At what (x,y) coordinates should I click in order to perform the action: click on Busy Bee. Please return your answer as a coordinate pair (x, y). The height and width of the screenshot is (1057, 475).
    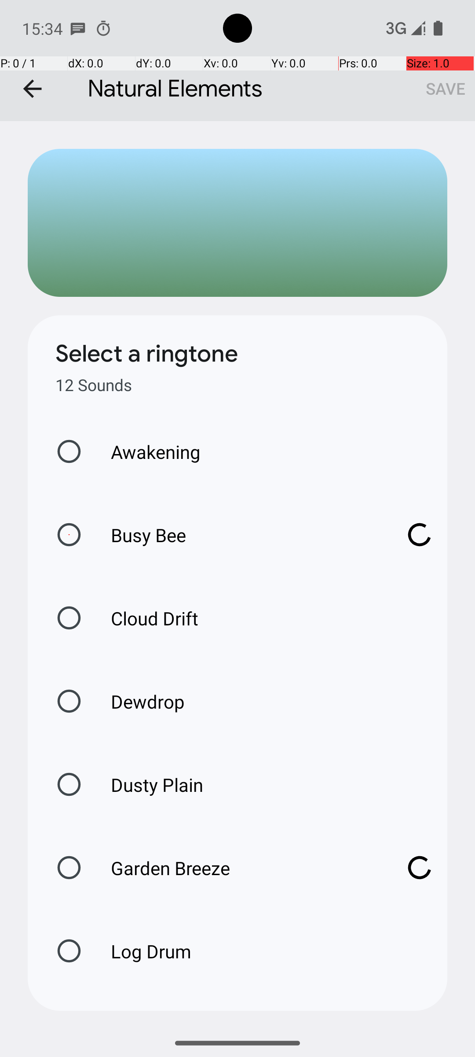
    Looking at the image, I should click on (242, 535).